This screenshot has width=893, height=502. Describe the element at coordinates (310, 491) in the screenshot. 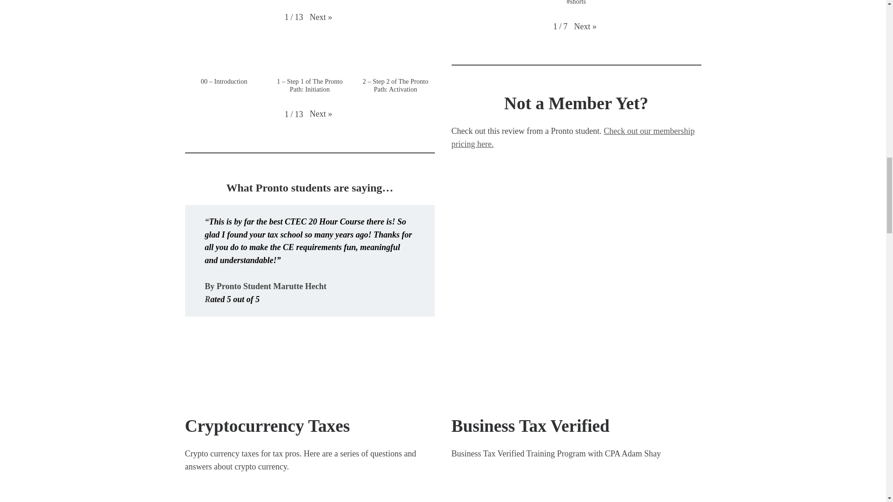

I see `YouTube player` at that location.